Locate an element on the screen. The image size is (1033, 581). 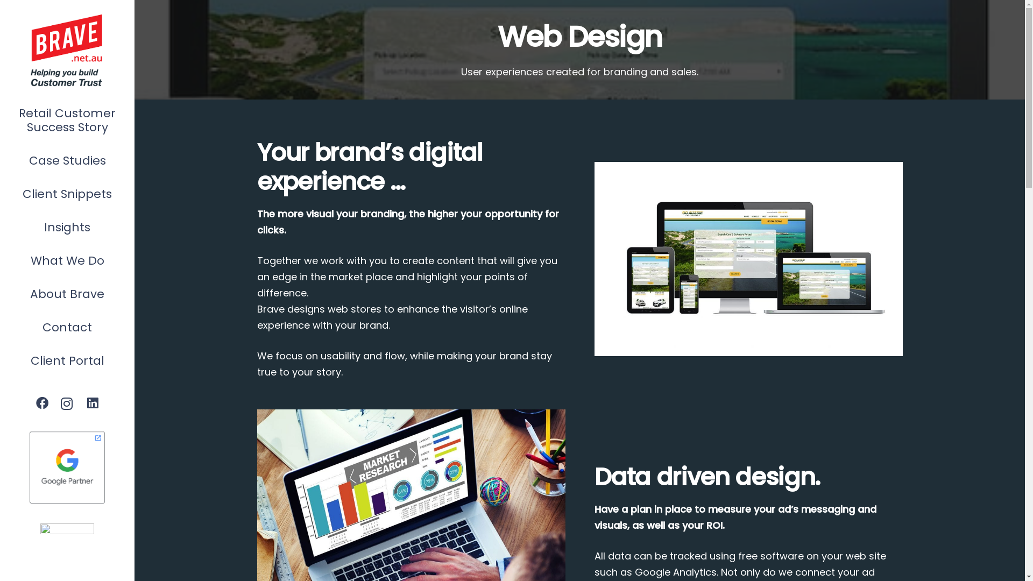
Client Snippets is located at coordinates (67, 194).